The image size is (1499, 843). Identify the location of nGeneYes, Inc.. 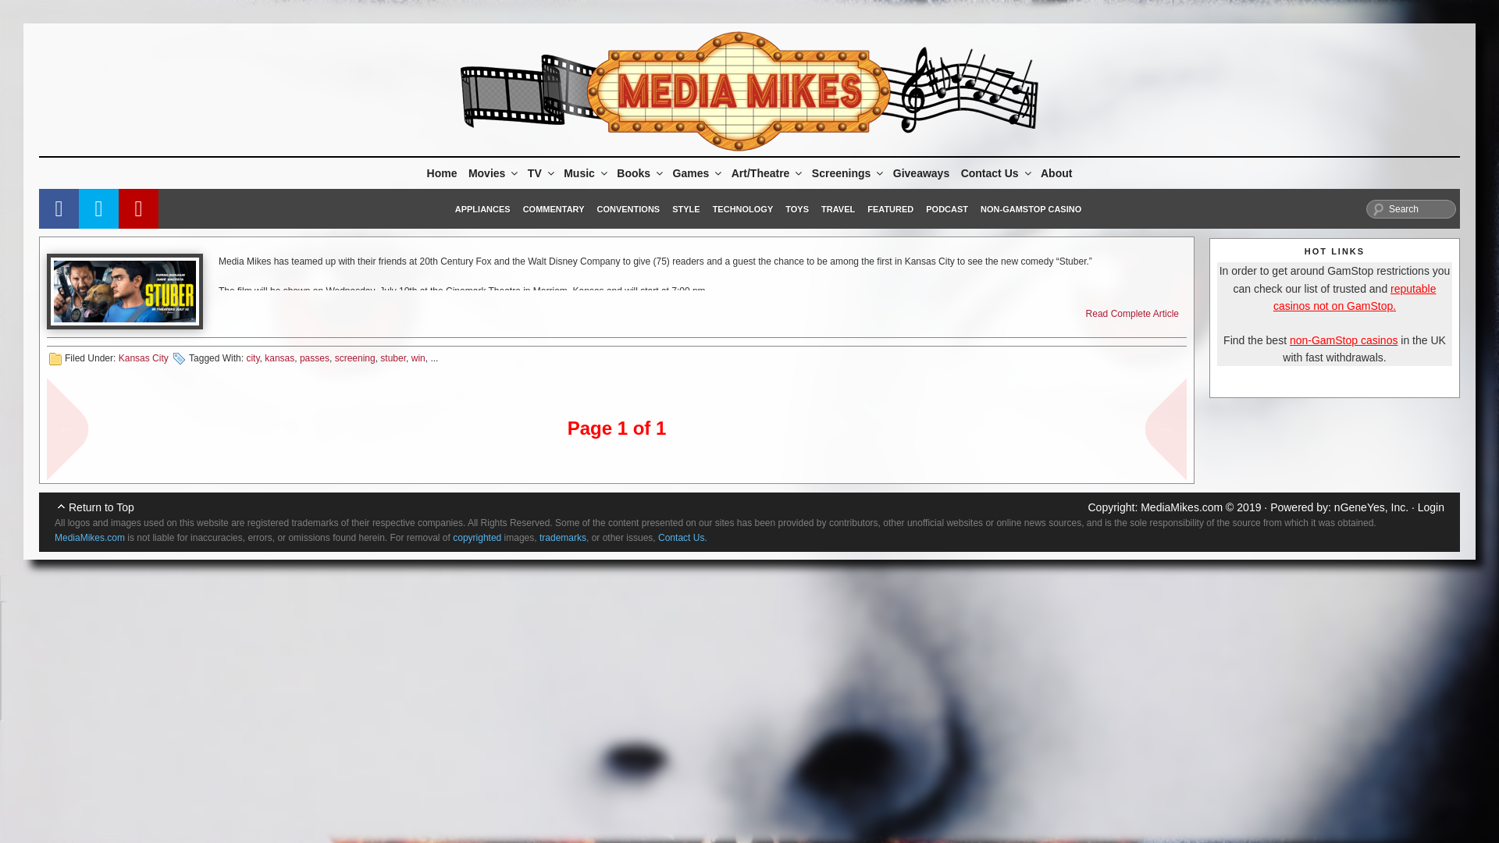
(1371, 507).